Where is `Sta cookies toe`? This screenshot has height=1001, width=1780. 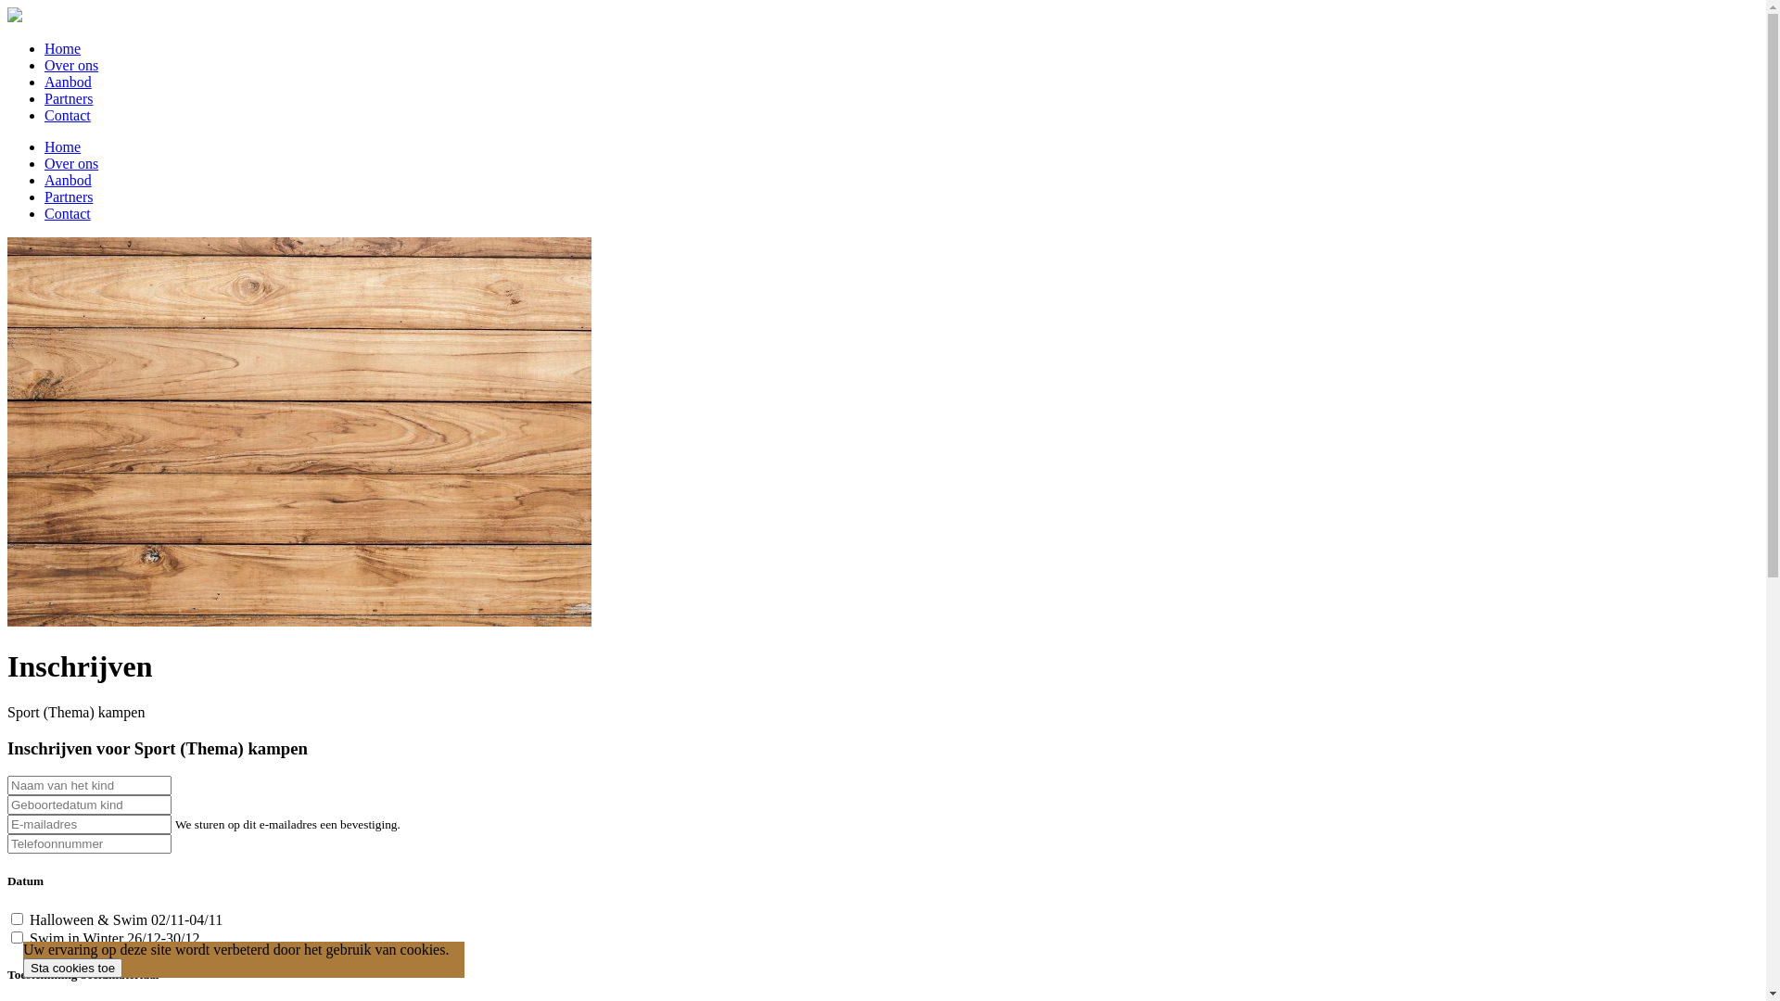
Sta cookies toe is located at coordinates (72, 968).